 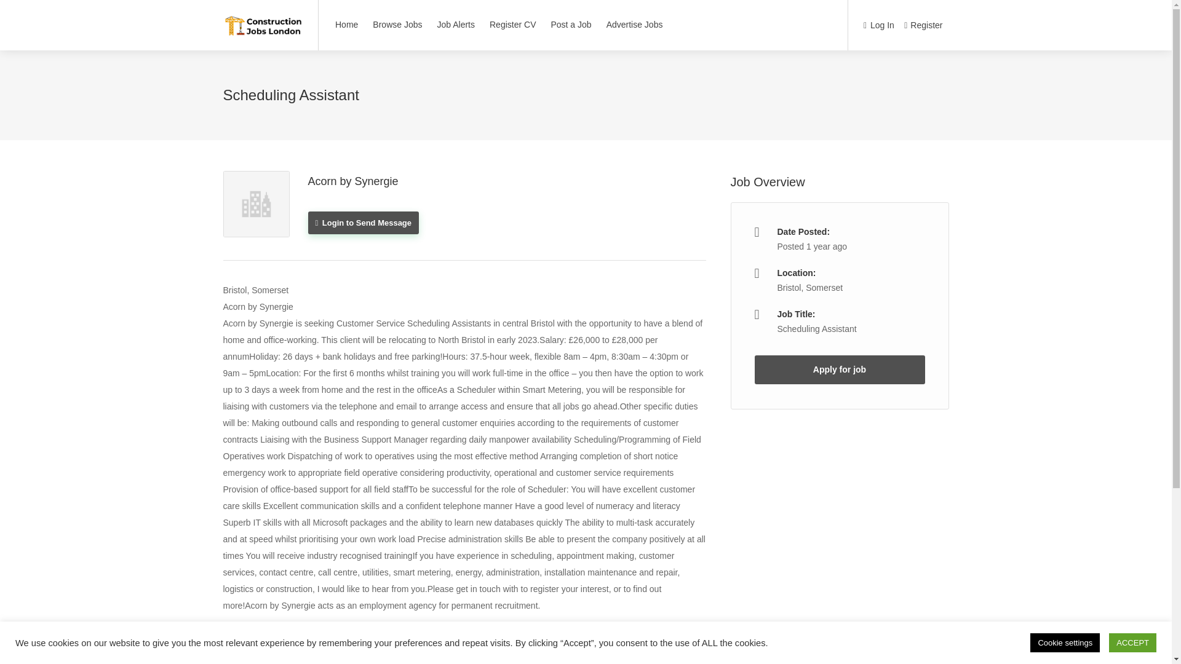 I want to click on Post a Job, so click(x=570, y=25).